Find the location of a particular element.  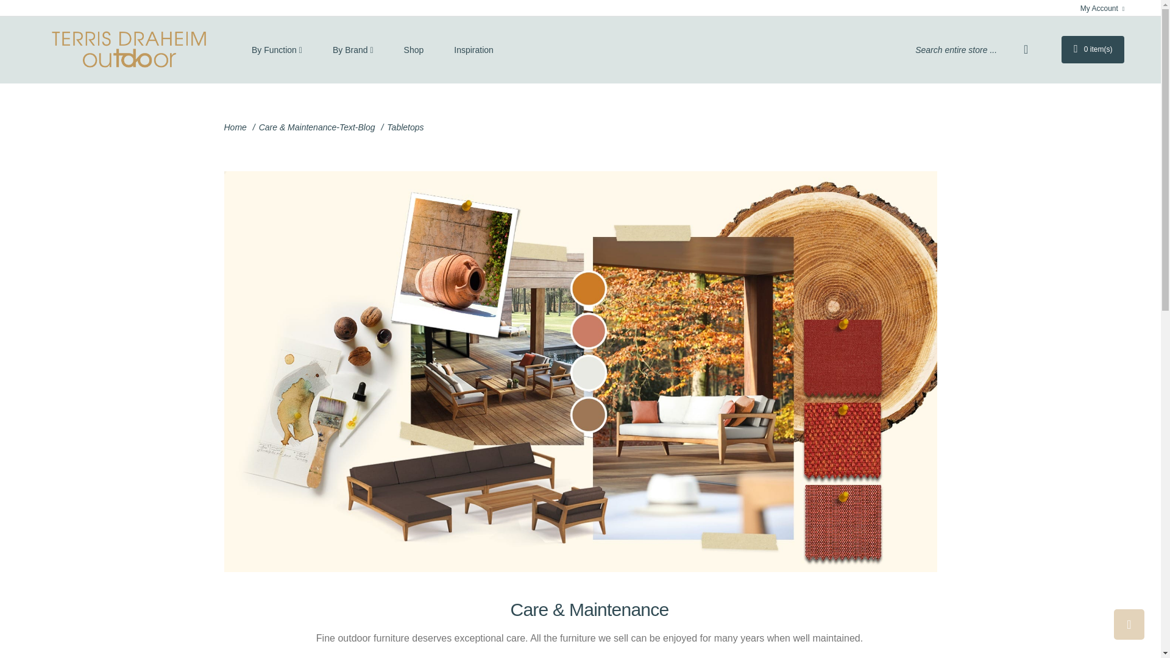

By Brand is located at coordinates (352, 50).